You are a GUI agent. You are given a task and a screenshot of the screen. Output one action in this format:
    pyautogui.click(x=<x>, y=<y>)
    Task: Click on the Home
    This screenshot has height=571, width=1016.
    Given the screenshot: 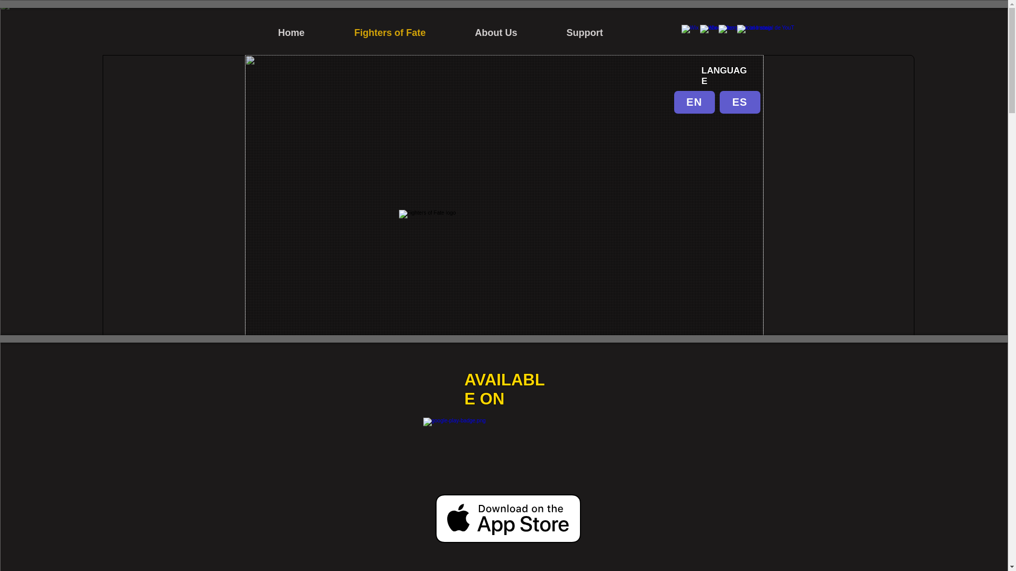 What is the action you would take?
    pyautogui.click(x=291, y=33)
    